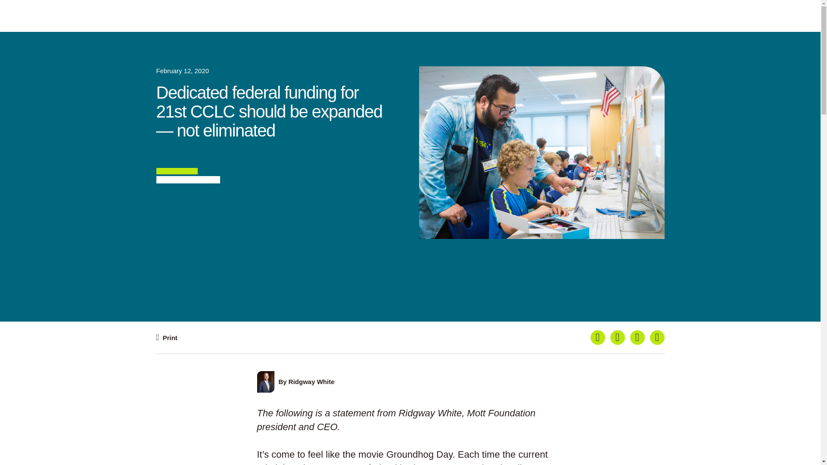 This screenshot has height=465, width=827. Describe the element at coordinates (166, 337) in the screenshot. I see `Print` at that location.